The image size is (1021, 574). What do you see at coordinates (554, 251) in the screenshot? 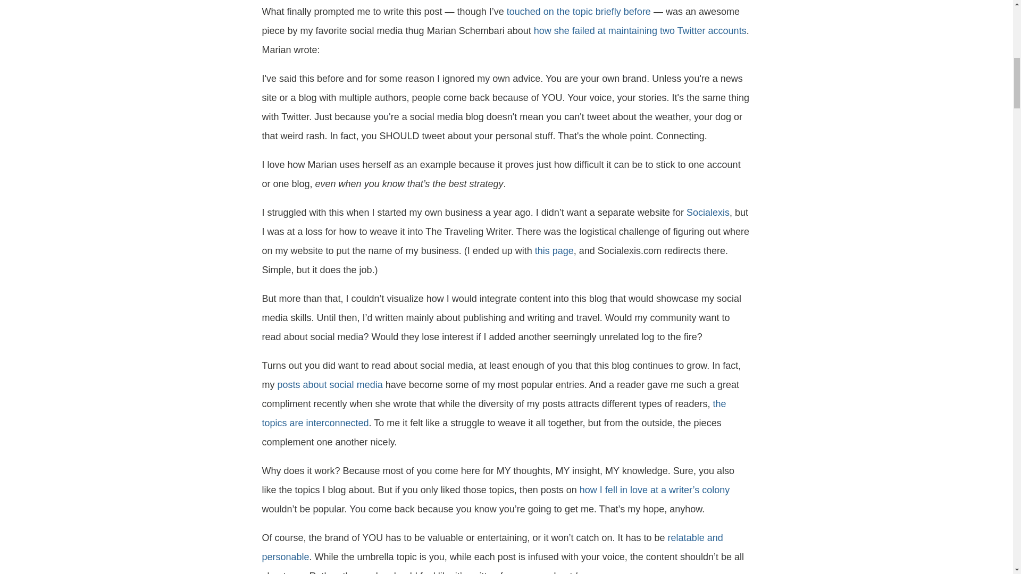
I see `this page` at bounding box center [554, 251].